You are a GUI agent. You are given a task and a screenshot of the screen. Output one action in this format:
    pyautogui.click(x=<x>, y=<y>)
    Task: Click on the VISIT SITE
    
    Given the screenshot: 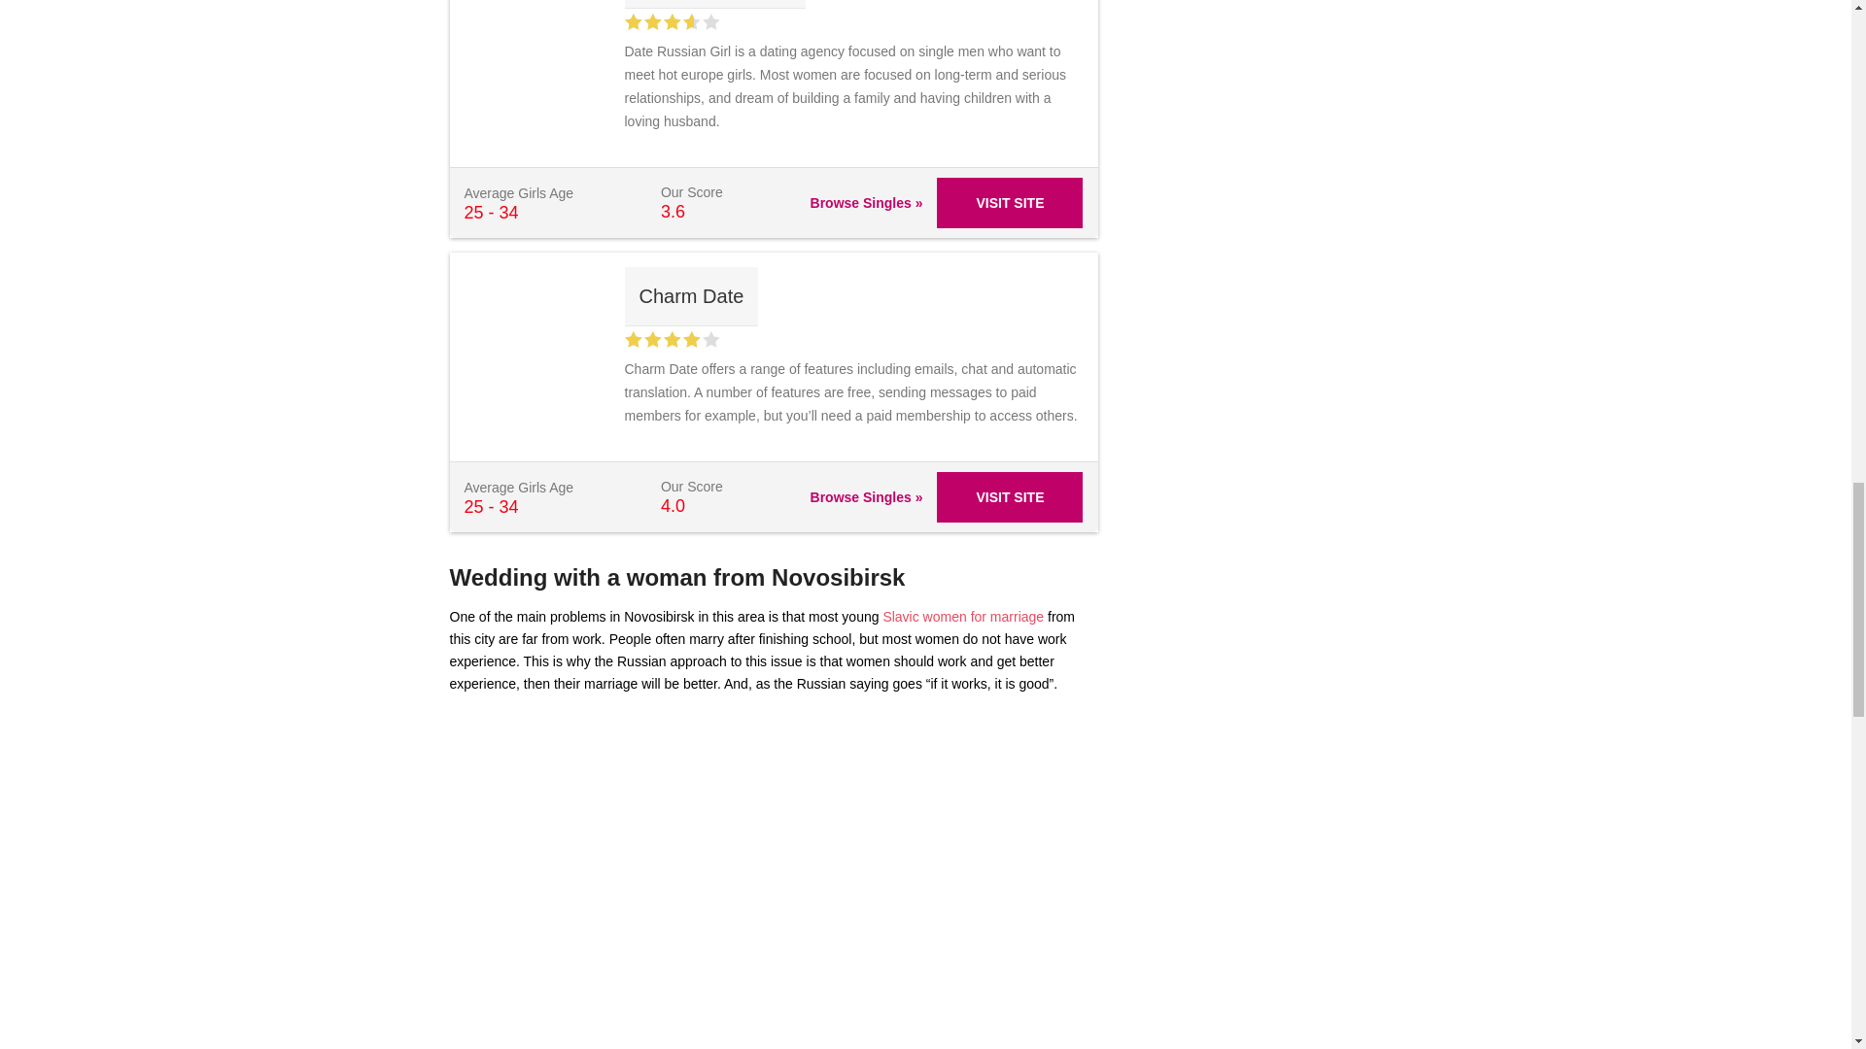 What is the action you would take?
    pyautogui.click(x=1009, y=497)
    